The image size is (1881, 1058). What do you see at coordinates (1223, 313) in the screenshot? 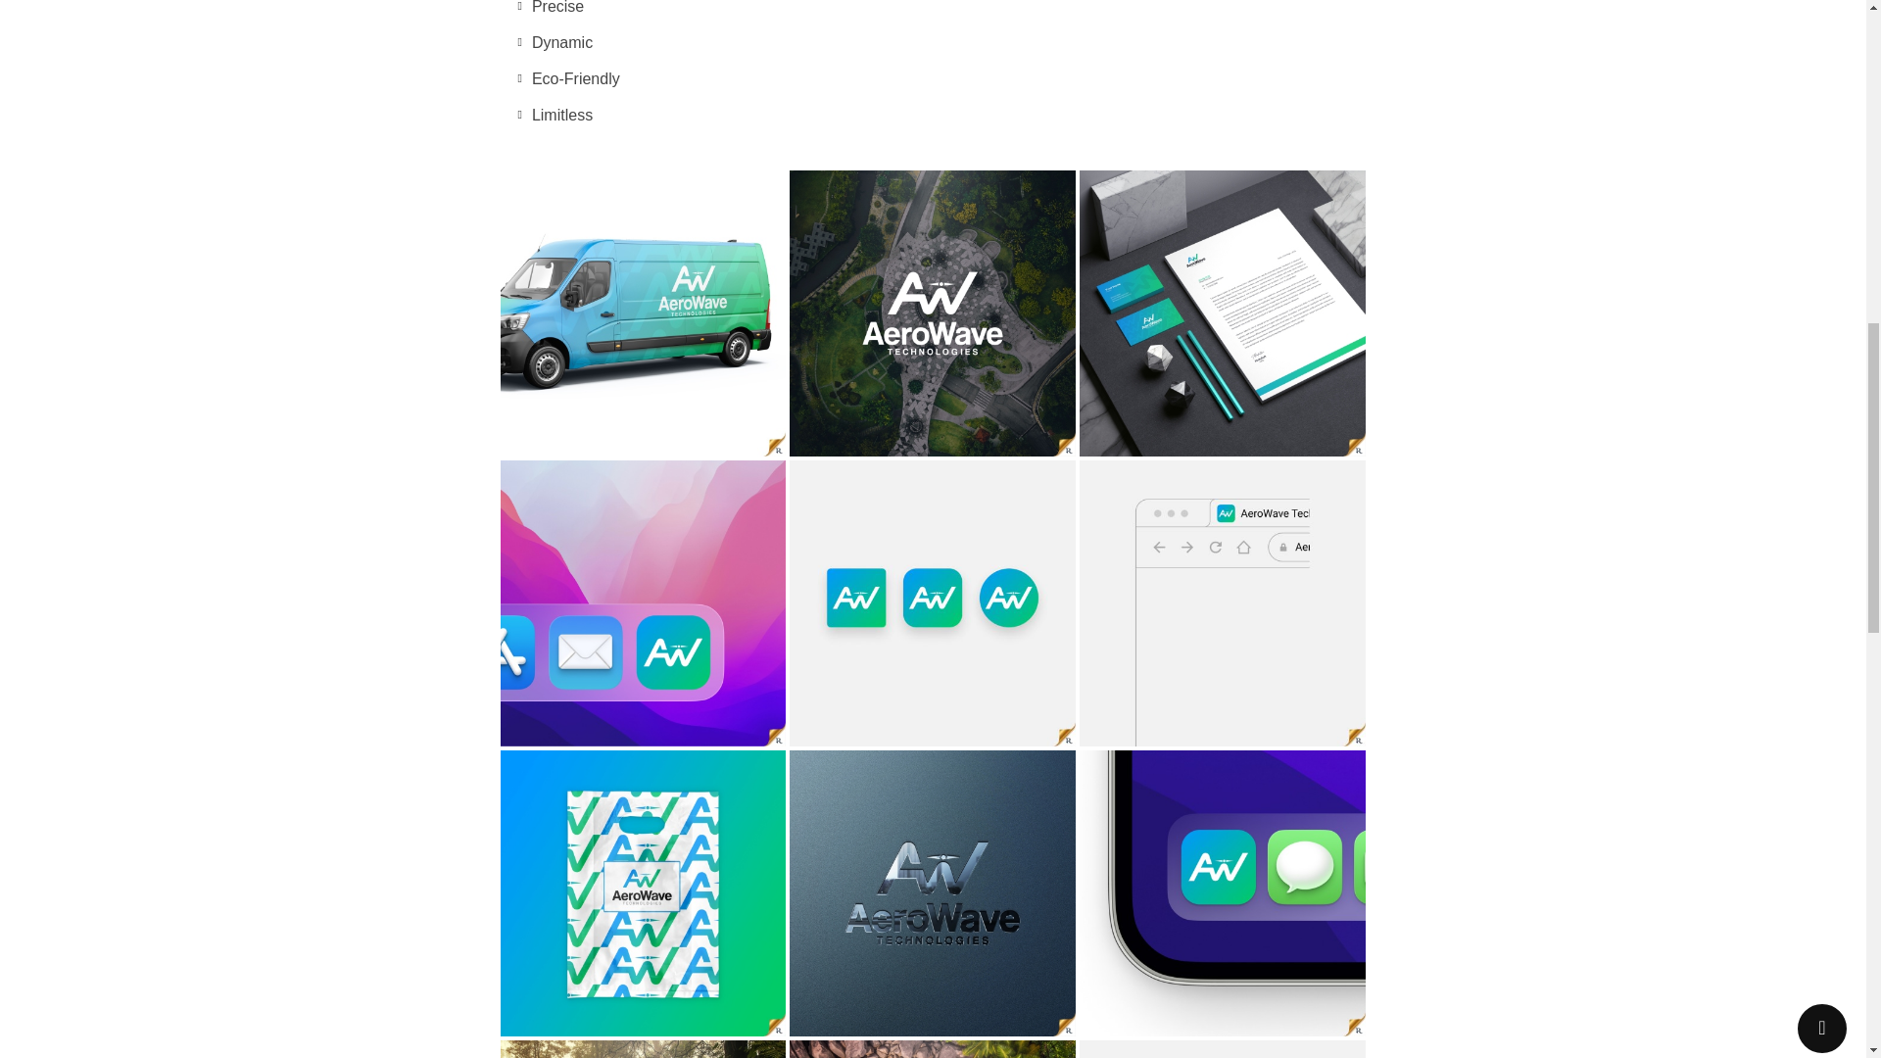
I see `AeroWave-Technologies-26` at bounding box center [1223, 313].